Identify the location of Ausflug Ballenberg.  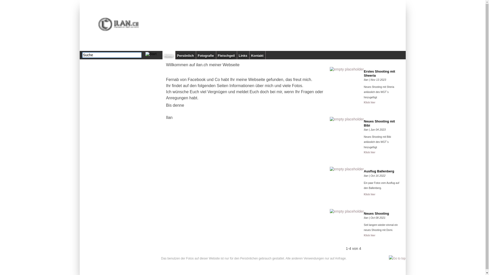
(383, 171).